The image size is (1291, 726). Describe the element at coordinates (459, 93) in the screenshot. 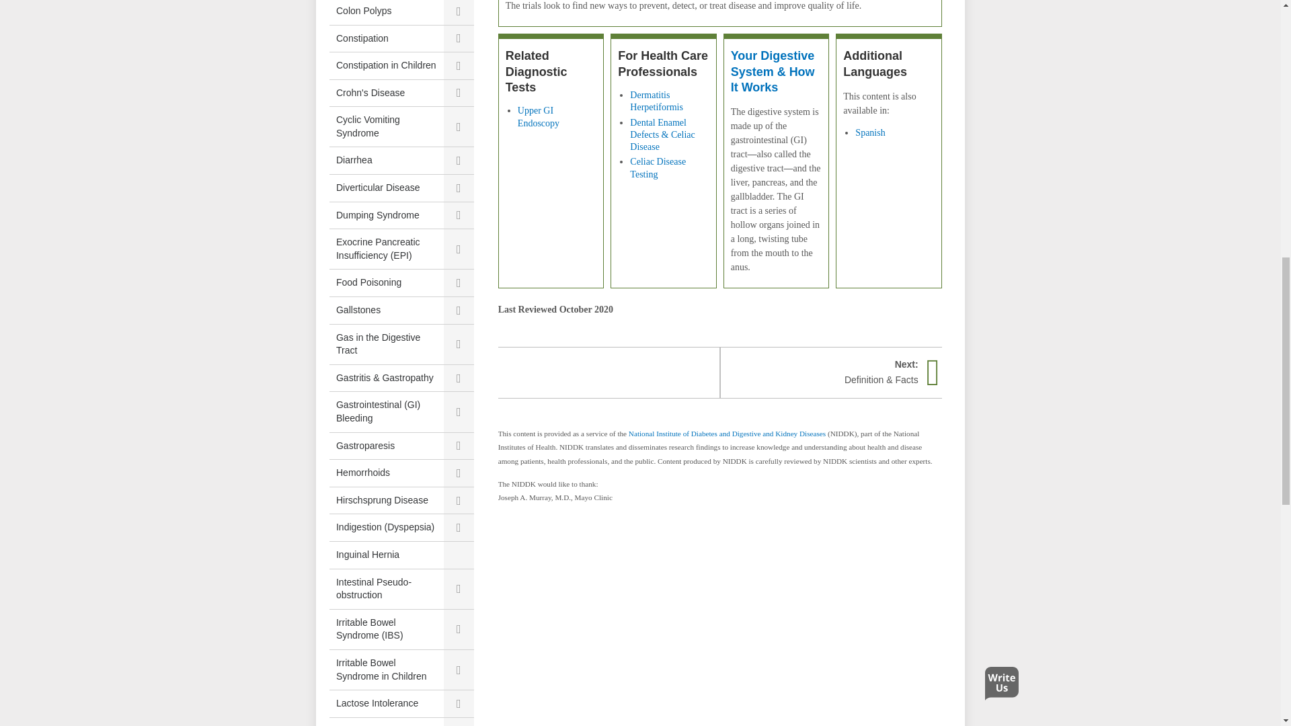

I see `Show child pages for "Crohn's Disease"` at that location.